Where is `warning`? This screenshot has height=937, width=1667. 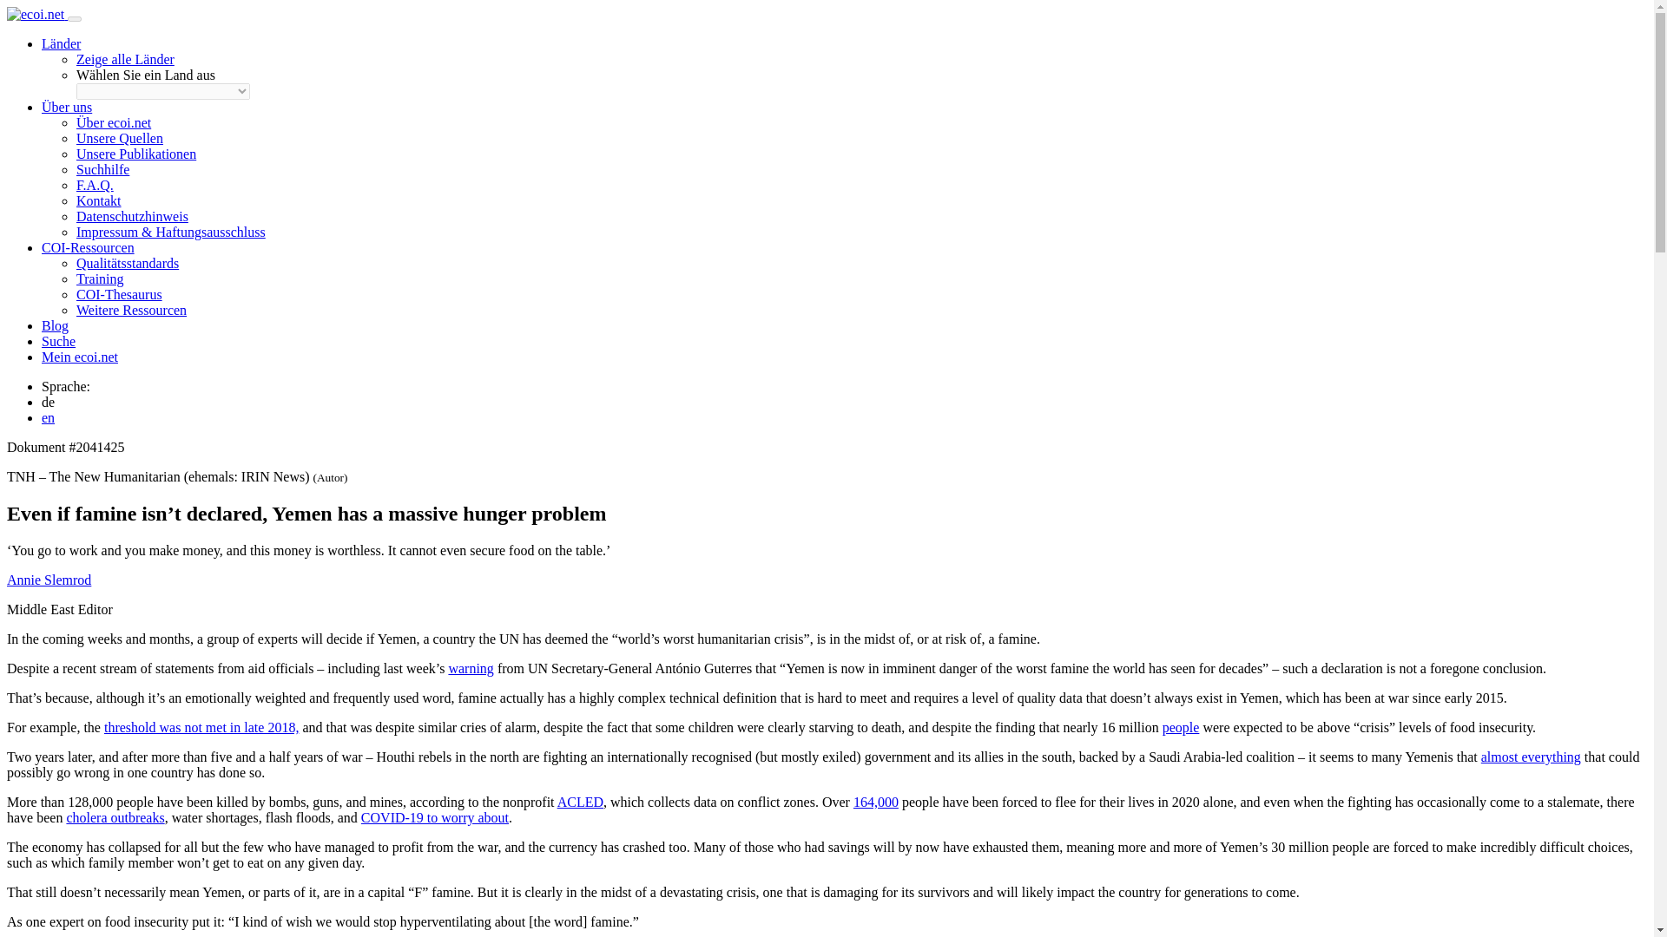 warning is located at coordinates (471, 668).